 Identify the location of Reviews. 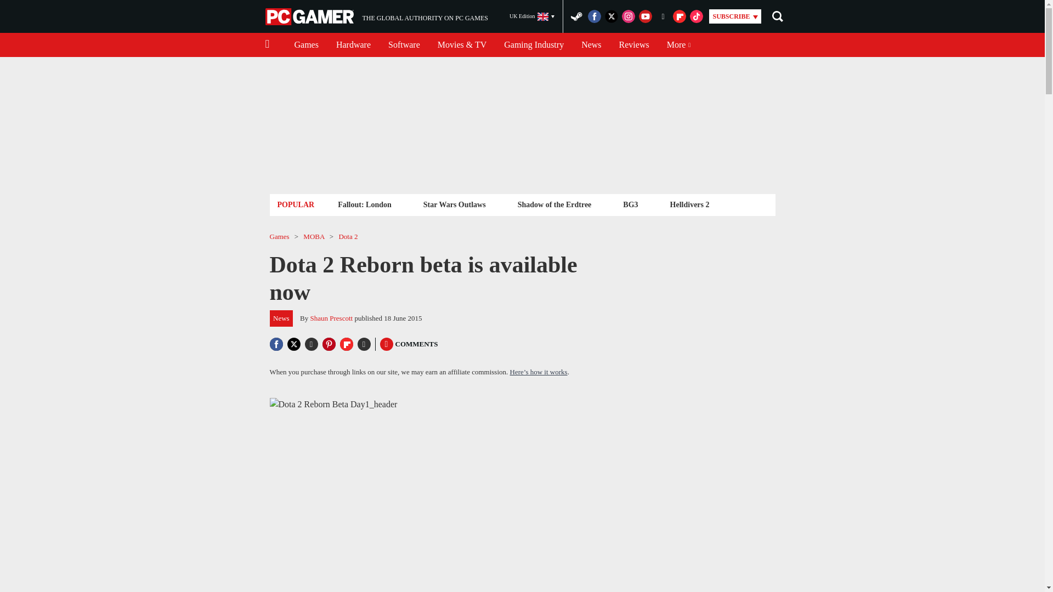
(376, 16).